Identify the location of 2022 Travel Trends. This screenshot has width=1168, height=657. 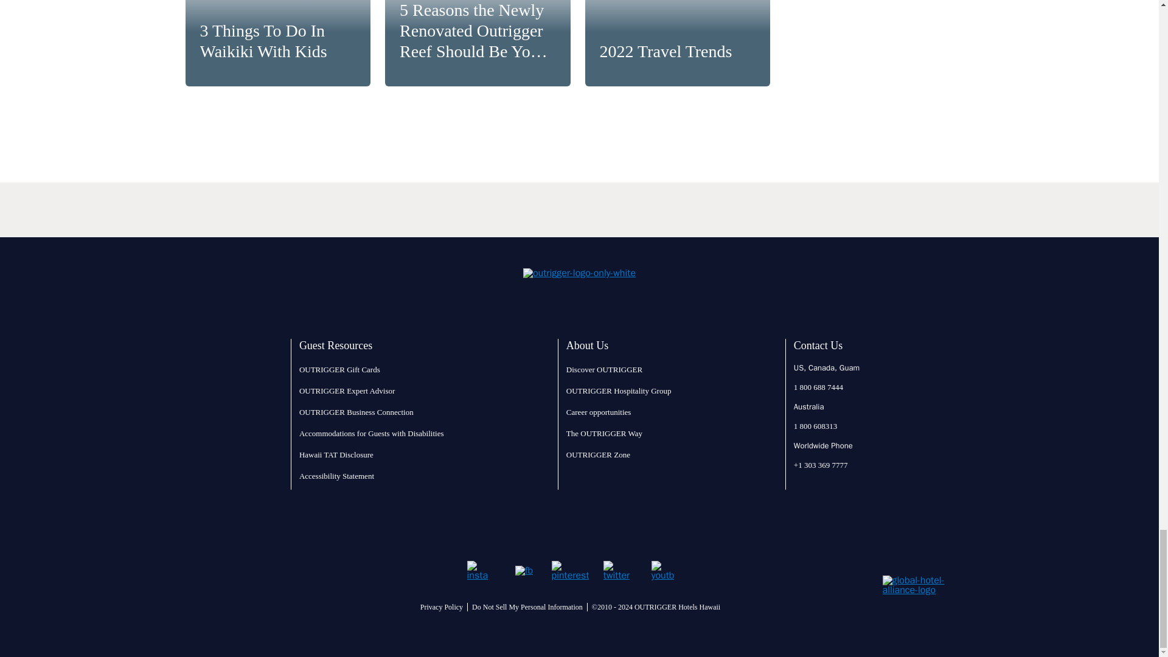
(678, 43).